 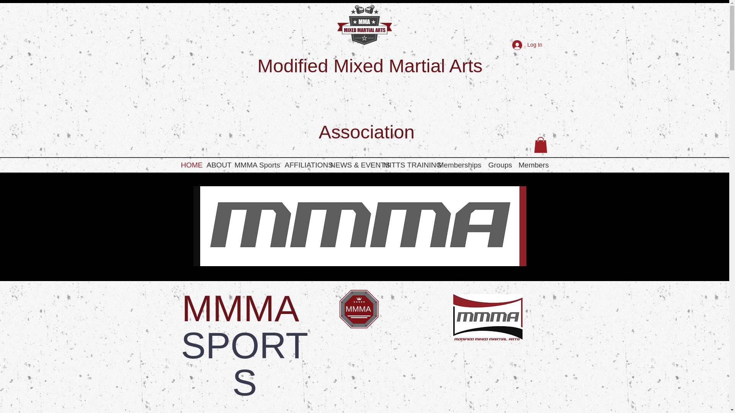 What do you see at coordinates (303, 165) in the screenshot?
I see `AFFILIATIONS` at bounding box center [303, 165].